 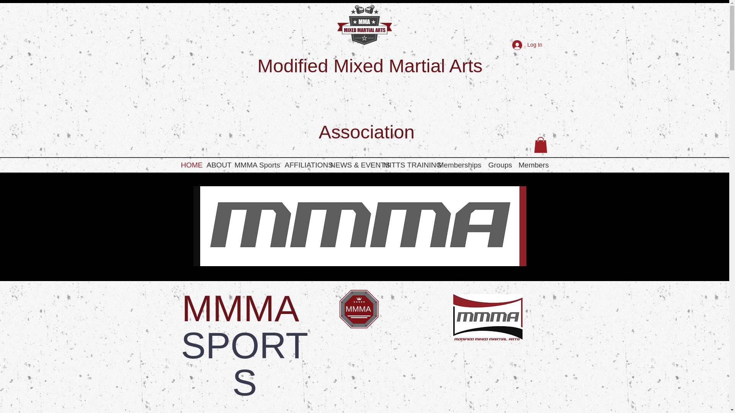 What do you see at coordinates (303, 165) in the screenshot?
I see `AFFILIATIONS` at bounding box center [303, 165].